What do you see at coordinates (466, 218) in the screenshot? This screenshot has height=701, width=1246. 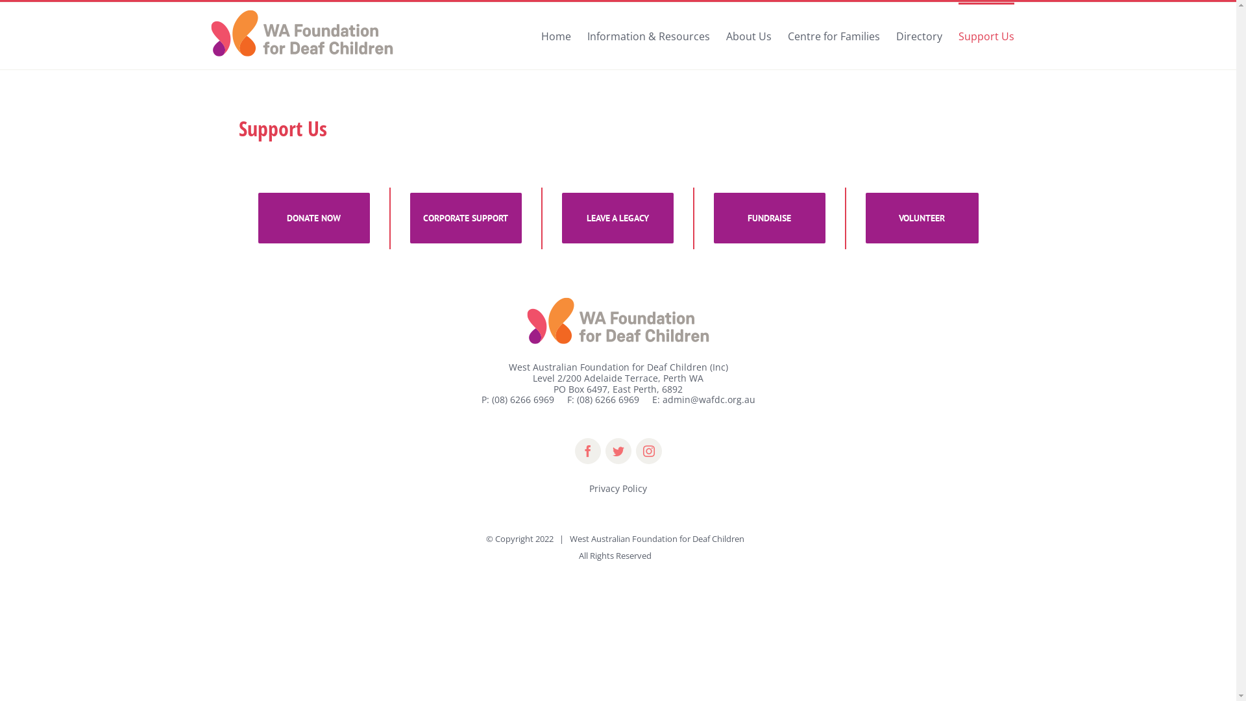 I see `CORPORATE SUPPORT` at bounding box center [466, 218].